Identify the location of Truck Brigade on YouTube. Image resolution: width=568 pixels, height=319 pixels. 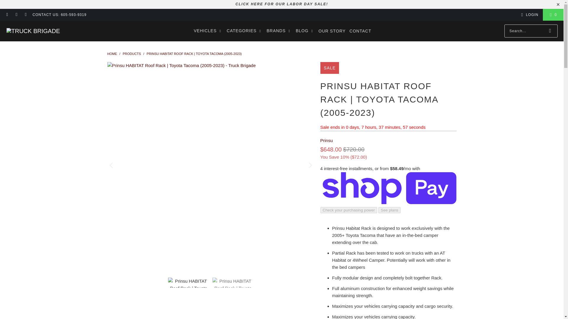
(25, 15).